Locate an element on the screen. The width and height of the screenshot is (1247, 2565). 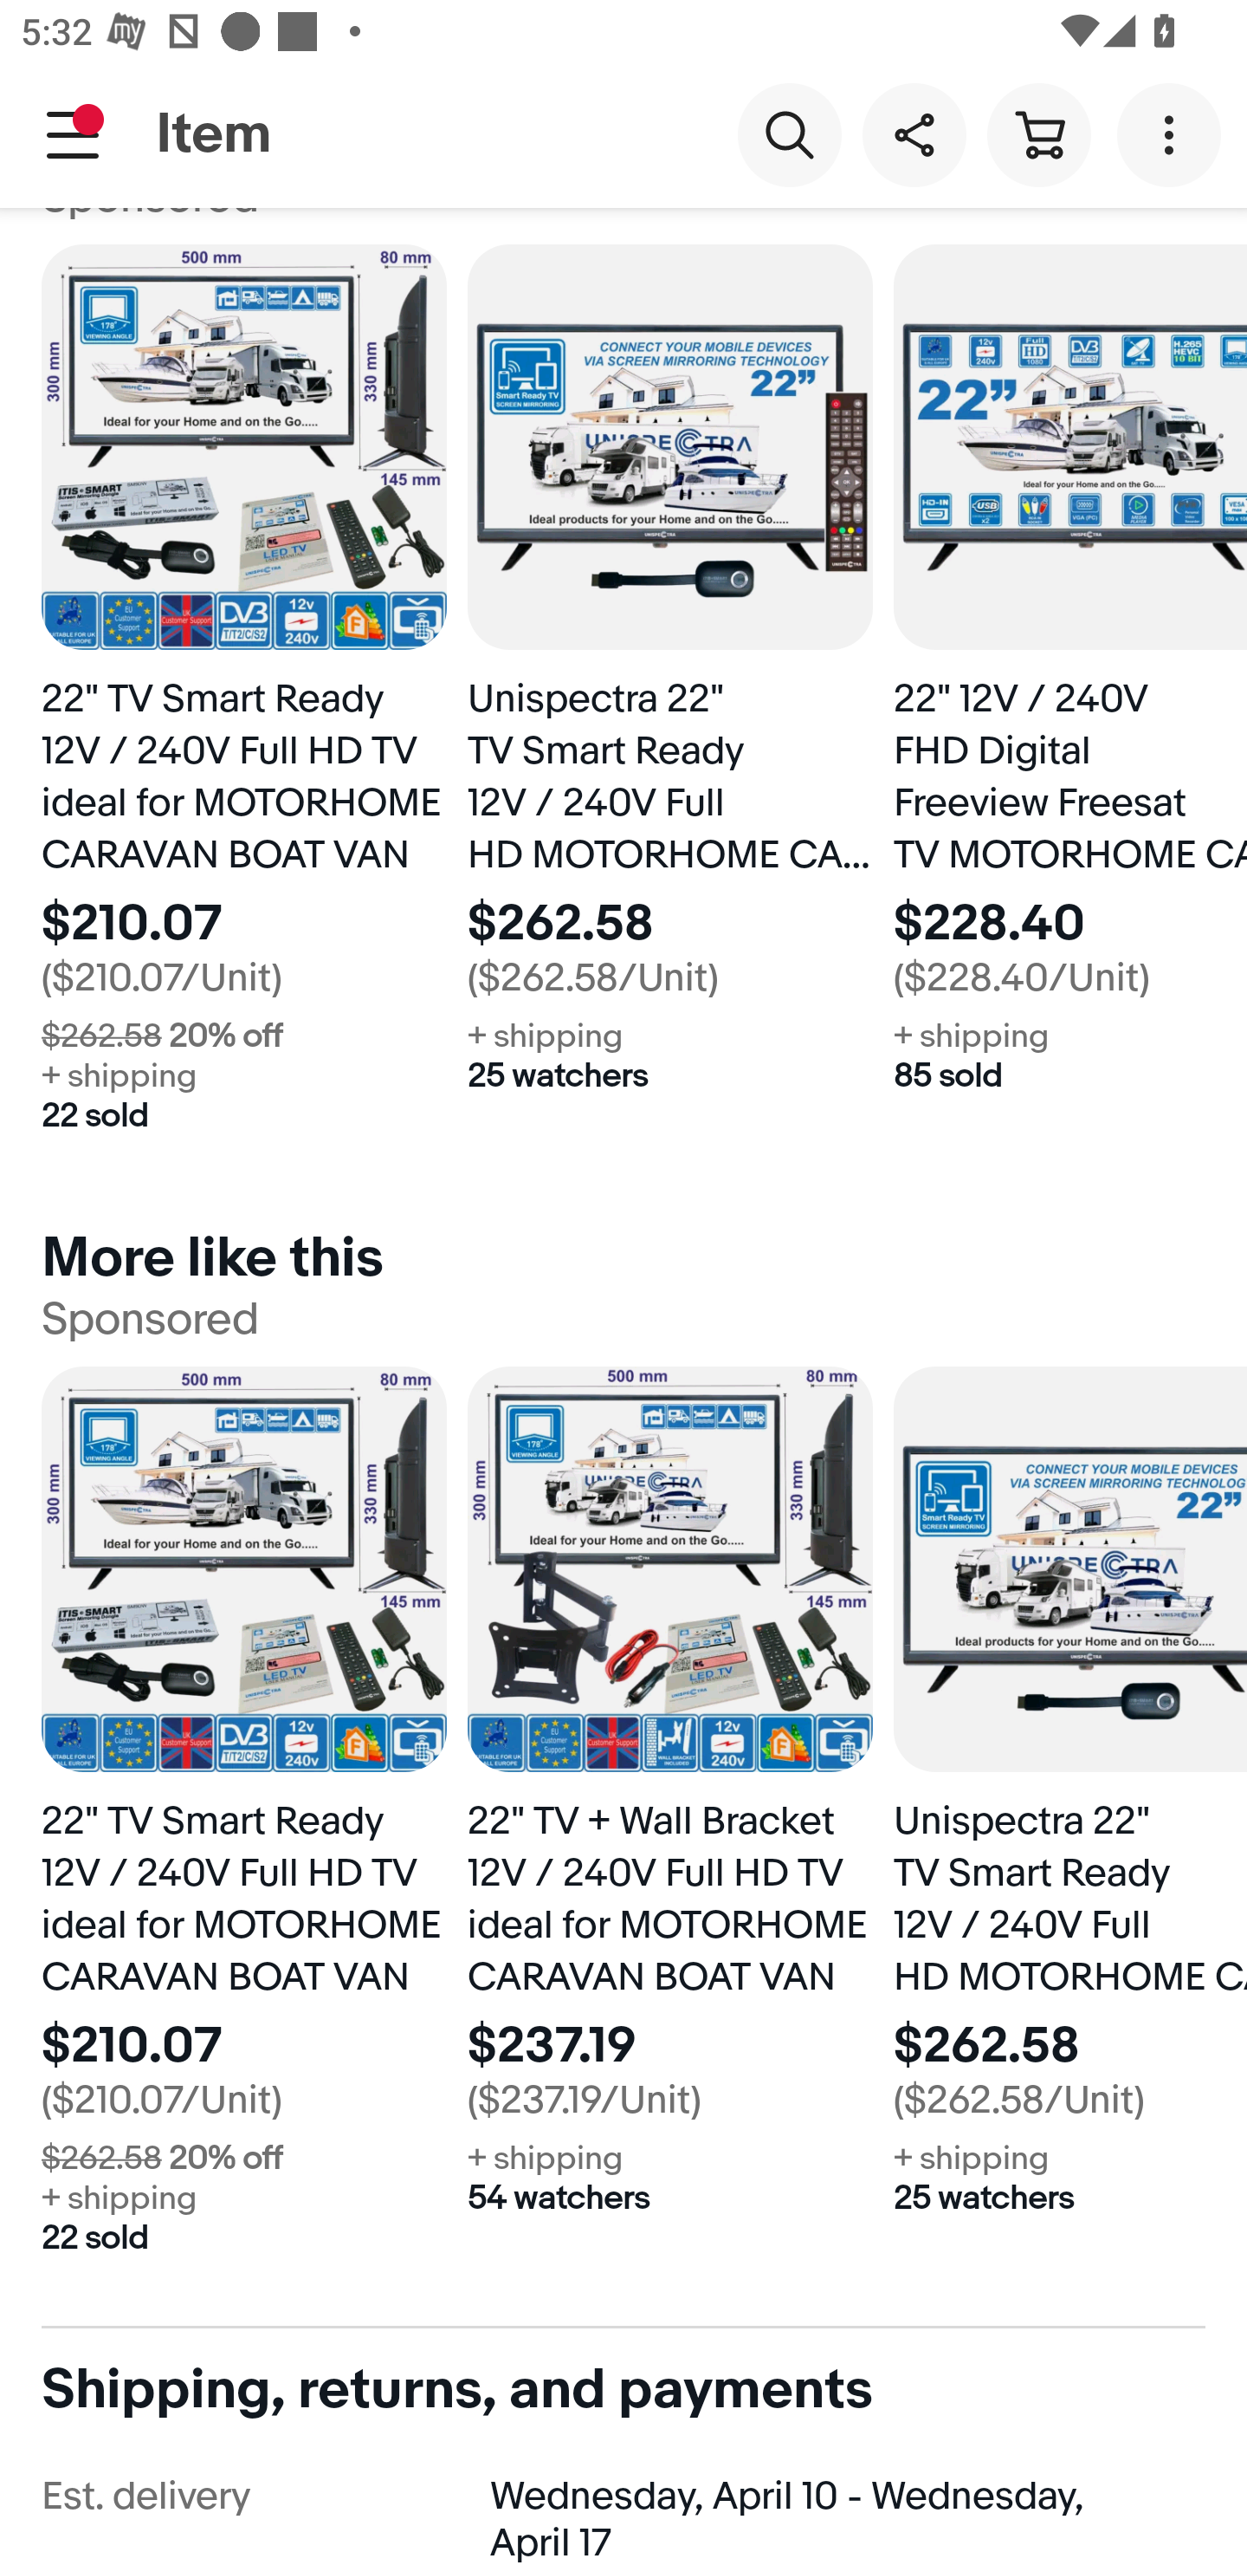
More options is located at coordinates (1174, 133).